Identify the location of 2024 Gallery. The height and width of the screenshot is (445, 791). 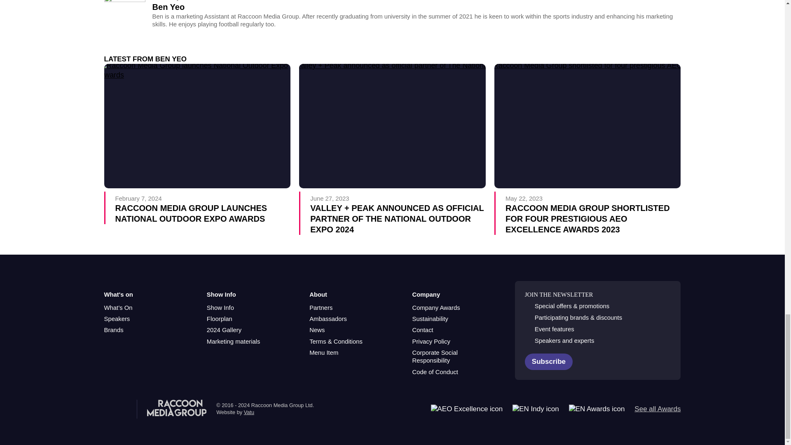
(224, 330).